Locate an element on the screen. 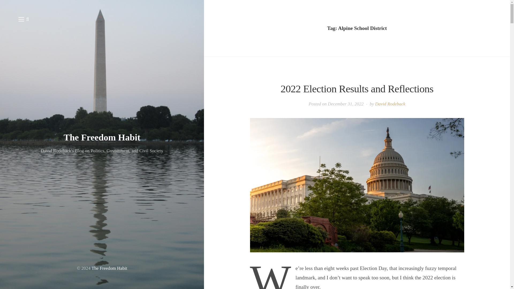  The Freedom Habit is located at coordinates (102, 137).